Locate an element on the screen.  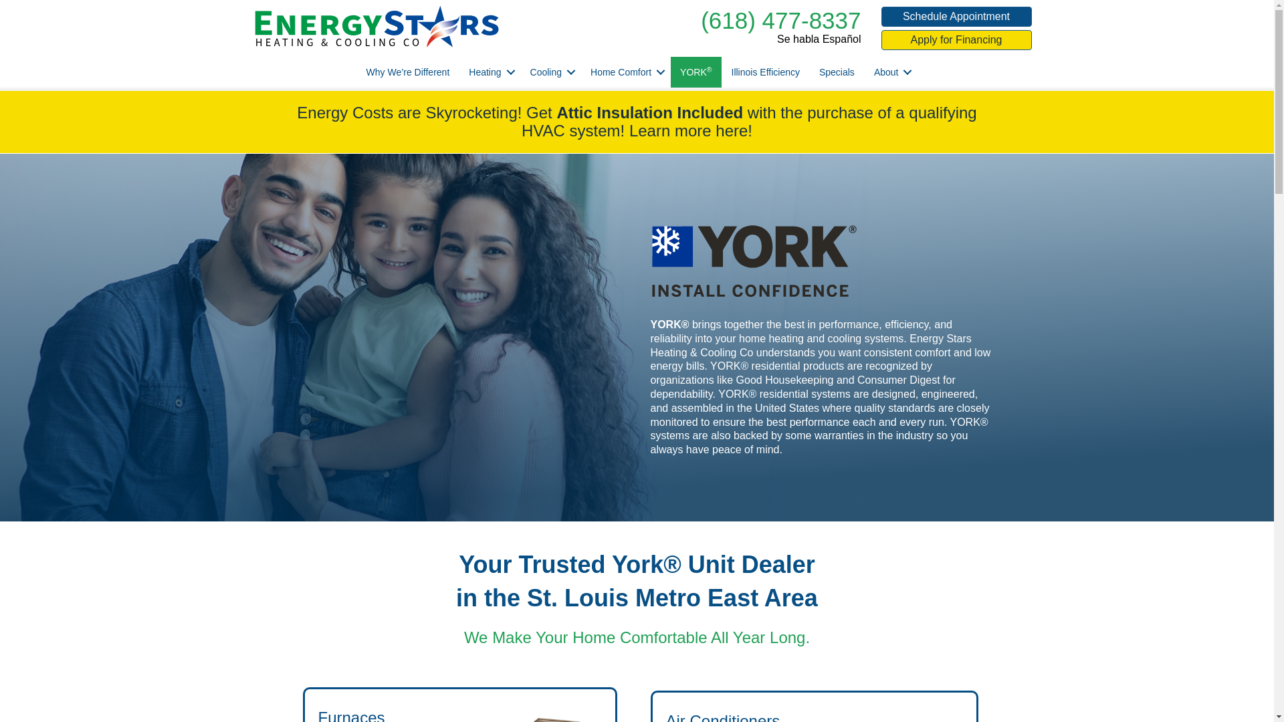
About is located at coordinates (891, 72).